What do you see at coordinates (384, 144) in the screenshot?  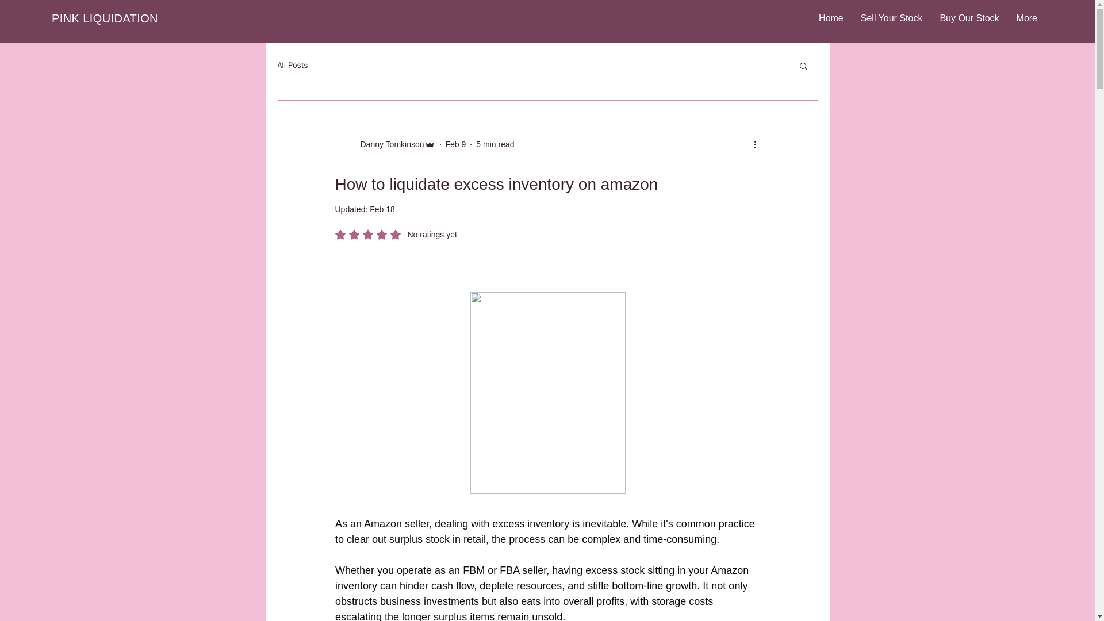 I see `Danny Tomkinson` at bounding box center [384, 144].